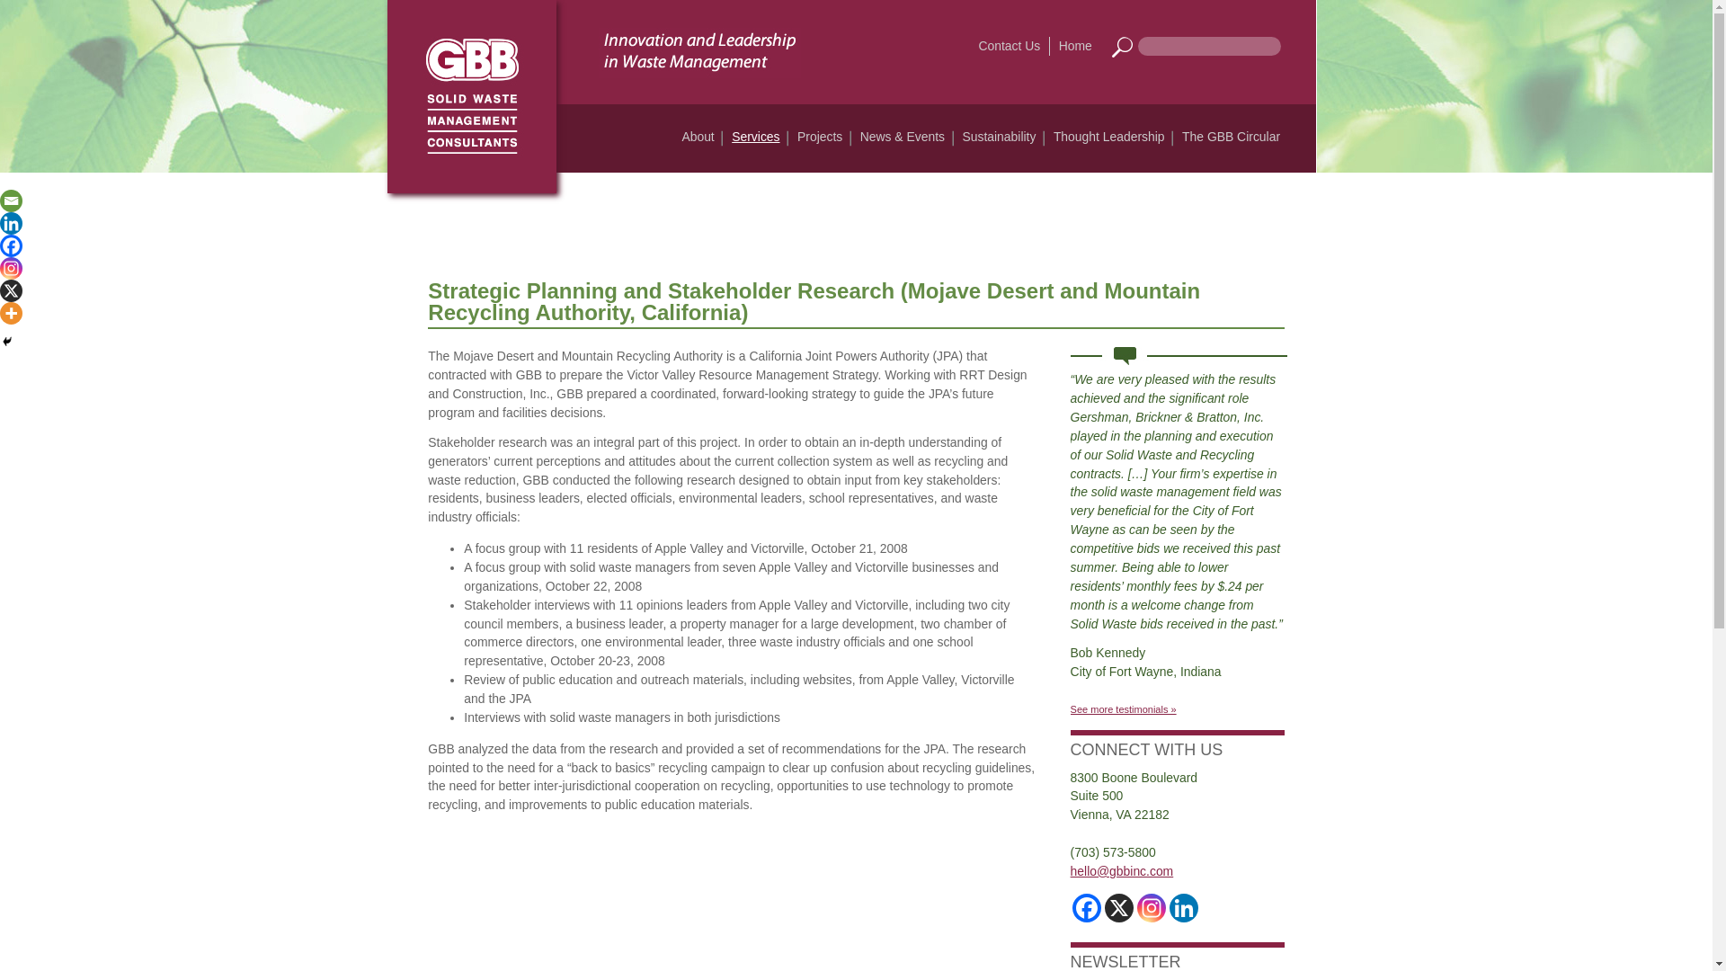 This screenshot has width=1726, height=971. Describe the element at coordinates (820, 137) in the screenshot. I see `Projects` at that location.